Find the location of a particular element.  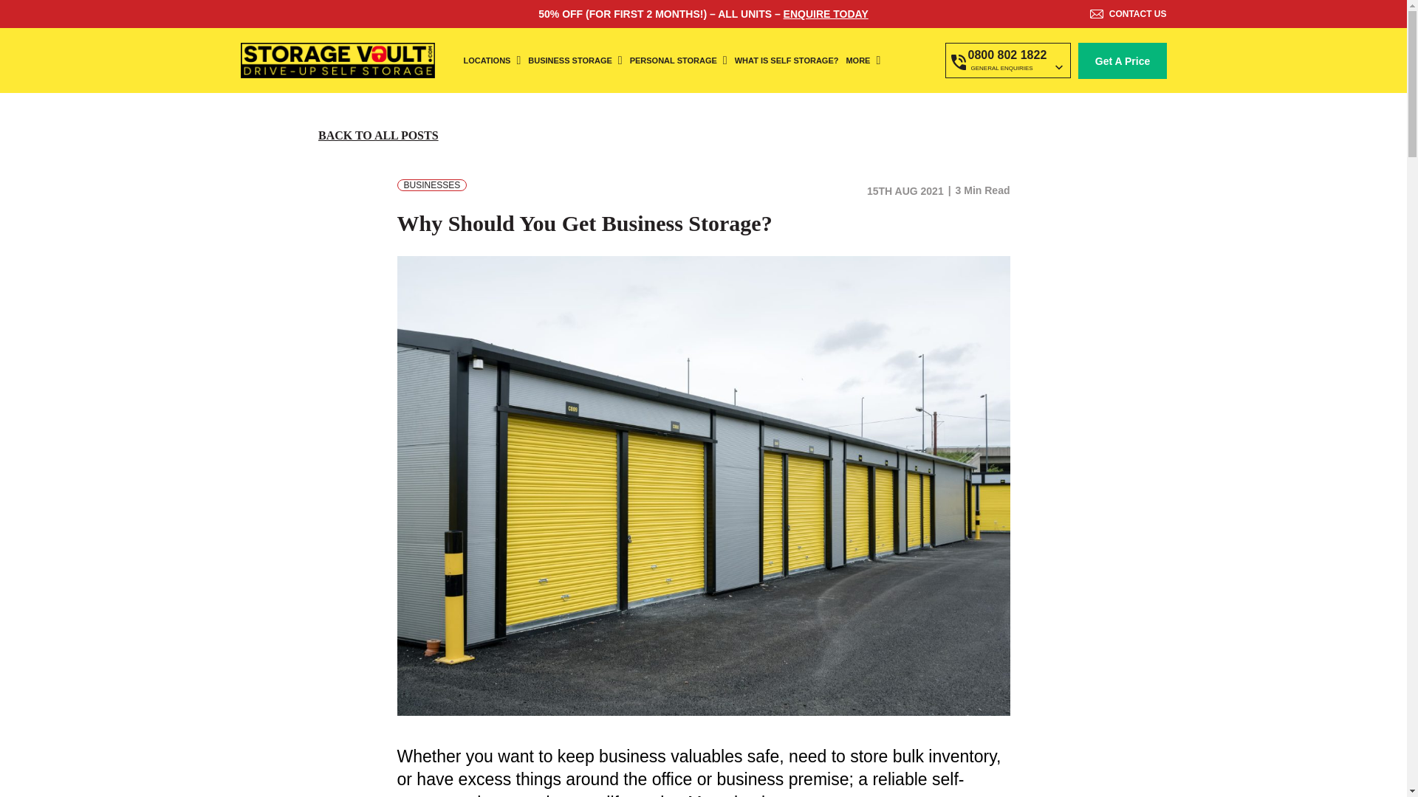

ENQUIRE TODAY is located at coordinates (826, 13).